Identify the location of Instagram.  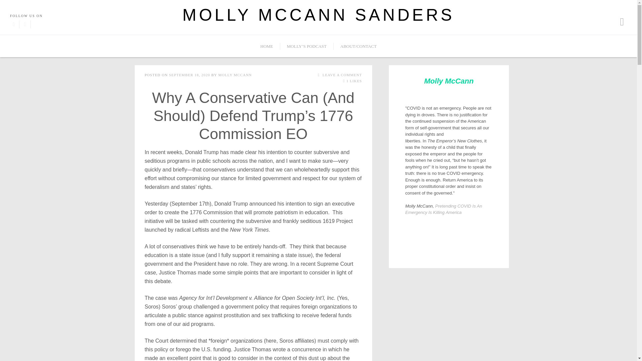
(25, 24).